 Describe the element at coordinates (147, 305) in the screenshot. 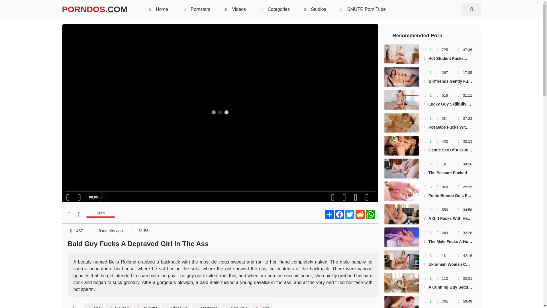

I see `WhatsApp` at that location.